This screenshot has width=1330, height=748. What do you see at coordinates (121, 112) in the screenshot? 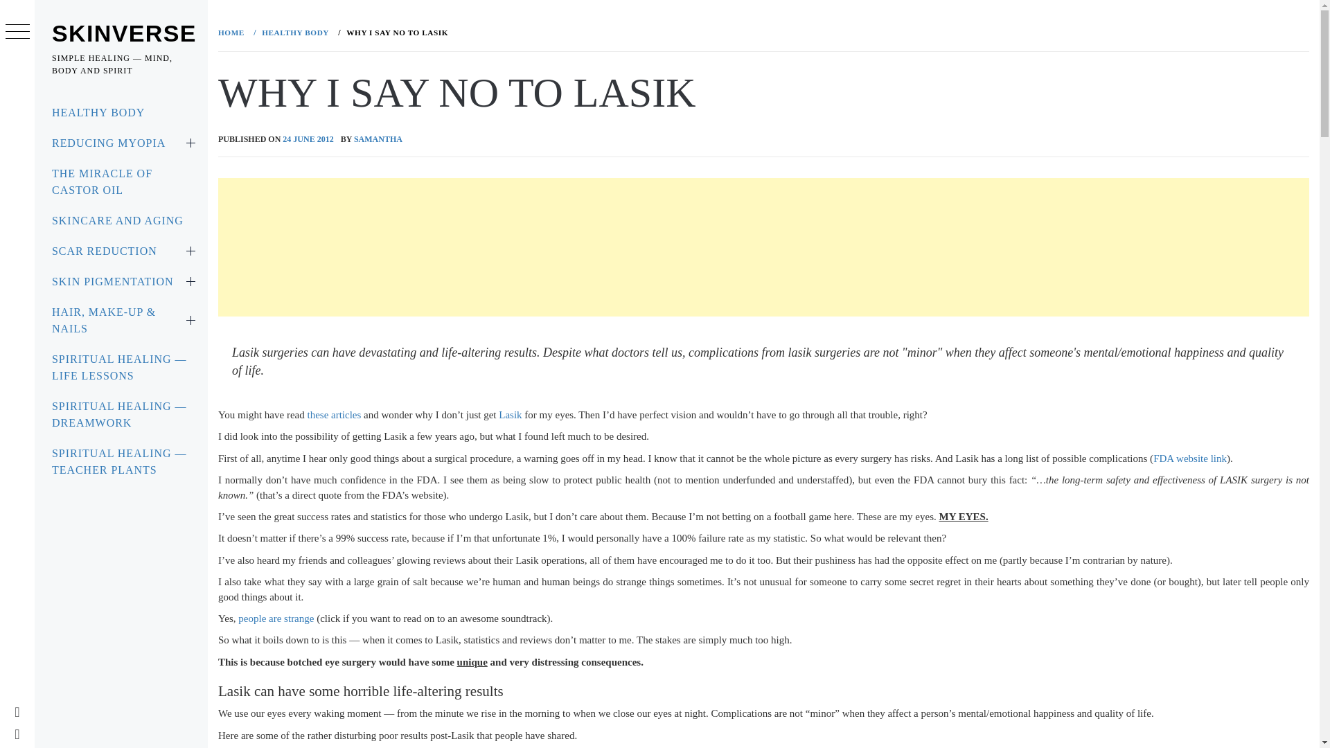
I see `HEALTHY BODY` at bounding box center [121, 112].